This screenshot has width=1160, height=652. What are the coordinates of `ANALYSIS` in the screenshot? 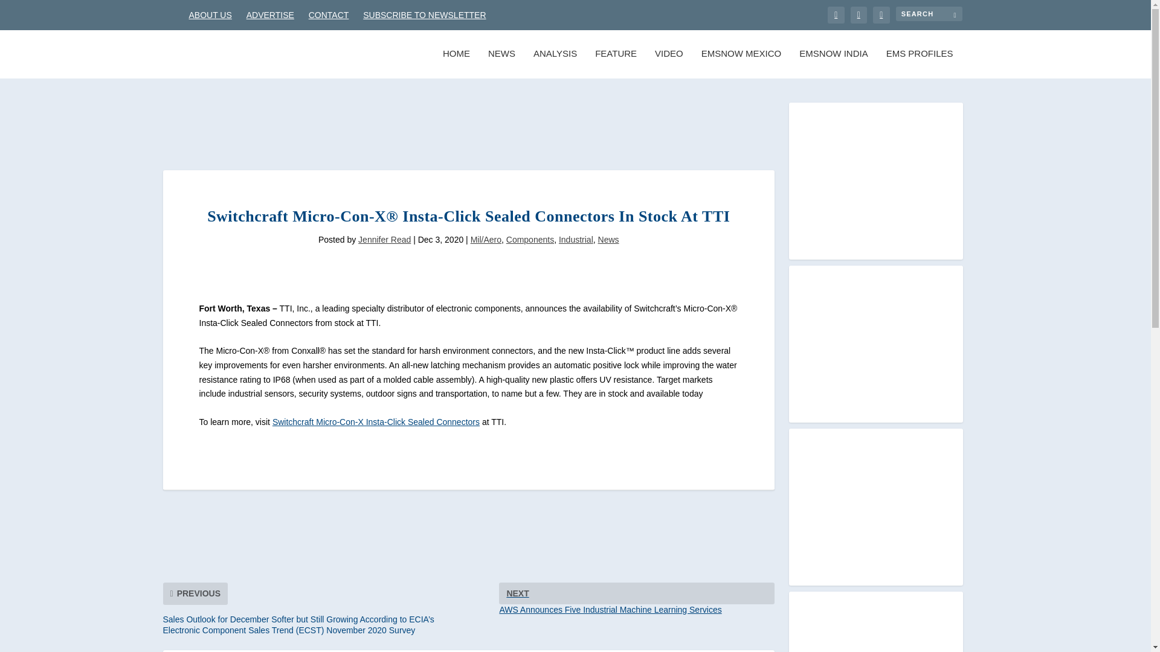 It's located at (555, 63).